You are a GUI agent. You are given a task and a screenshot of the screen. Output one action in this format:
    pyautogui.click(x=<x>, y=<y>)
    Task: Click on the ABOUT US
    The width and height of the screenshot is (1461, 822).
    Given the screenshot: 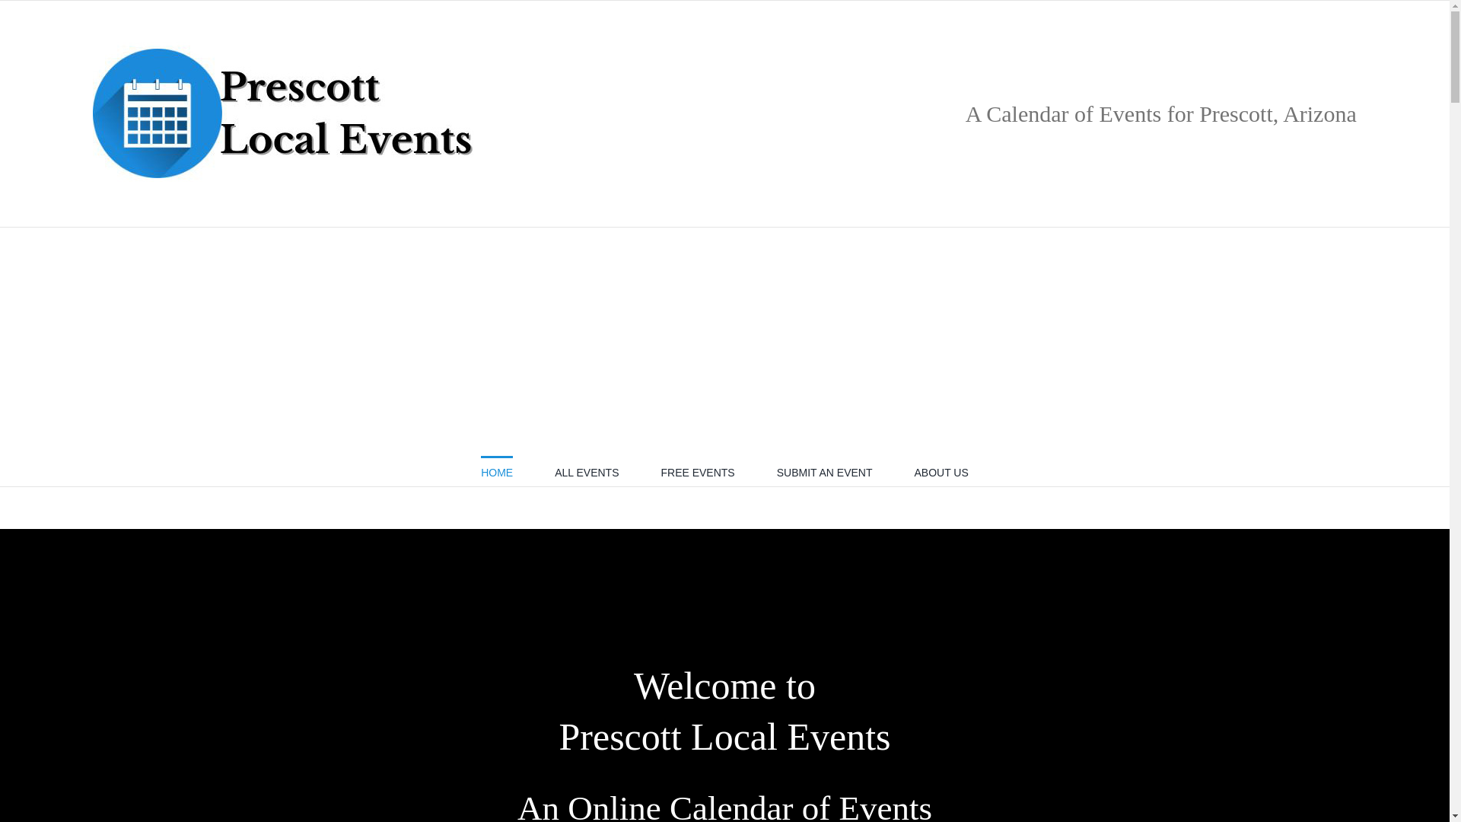 What is the action you would take?
    pyautogui.click(x=941, y=471)
    